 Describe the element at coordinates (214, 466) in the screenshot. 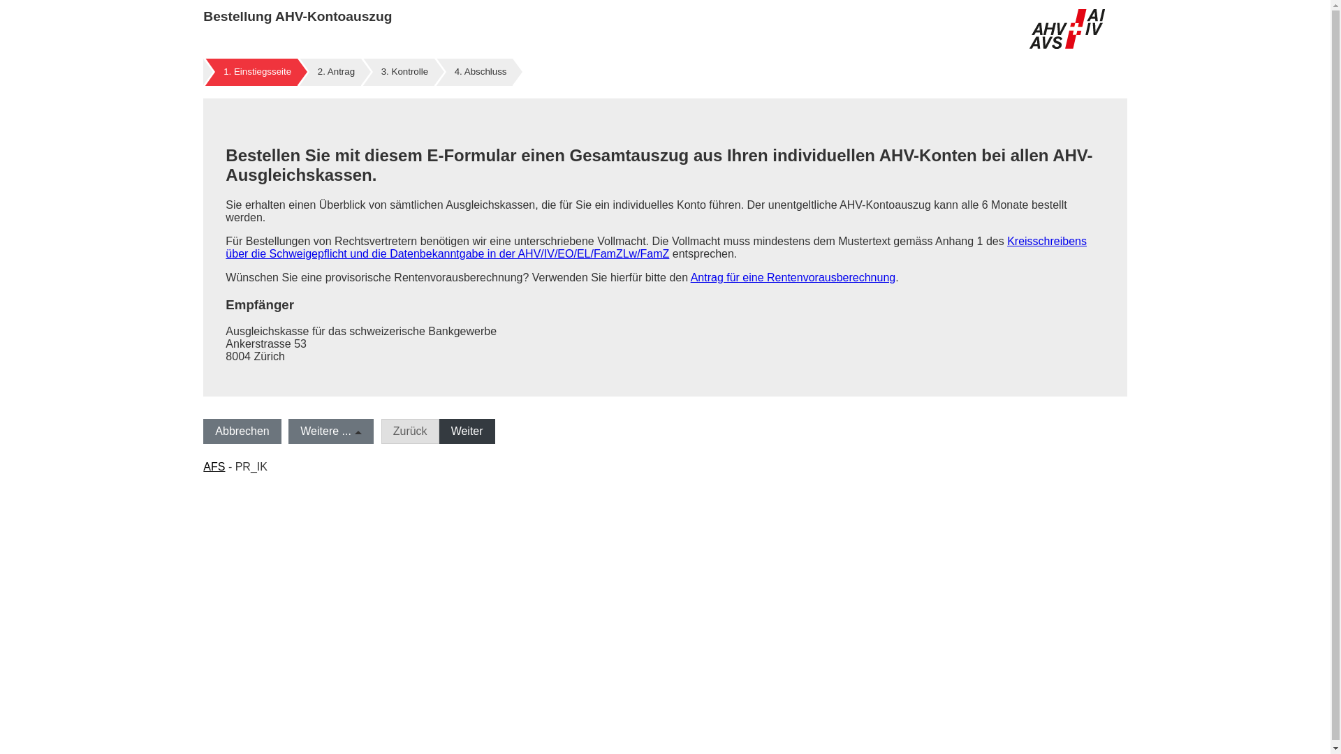

I see `AFS` at that location.